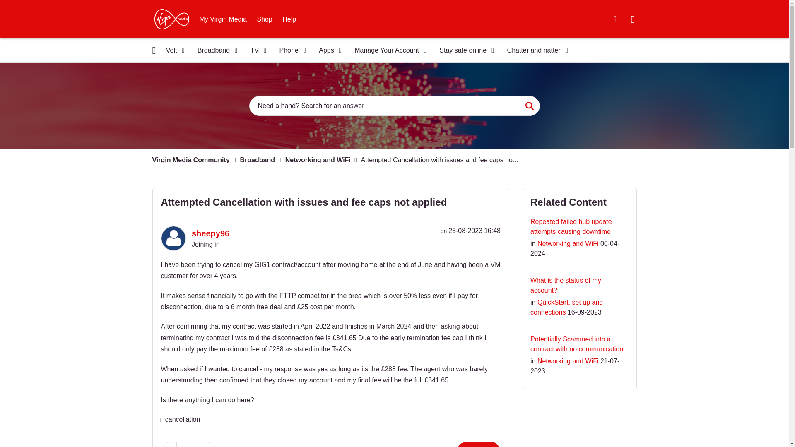  I want to click on Click here to give kudos to this post., so click(169, 445).